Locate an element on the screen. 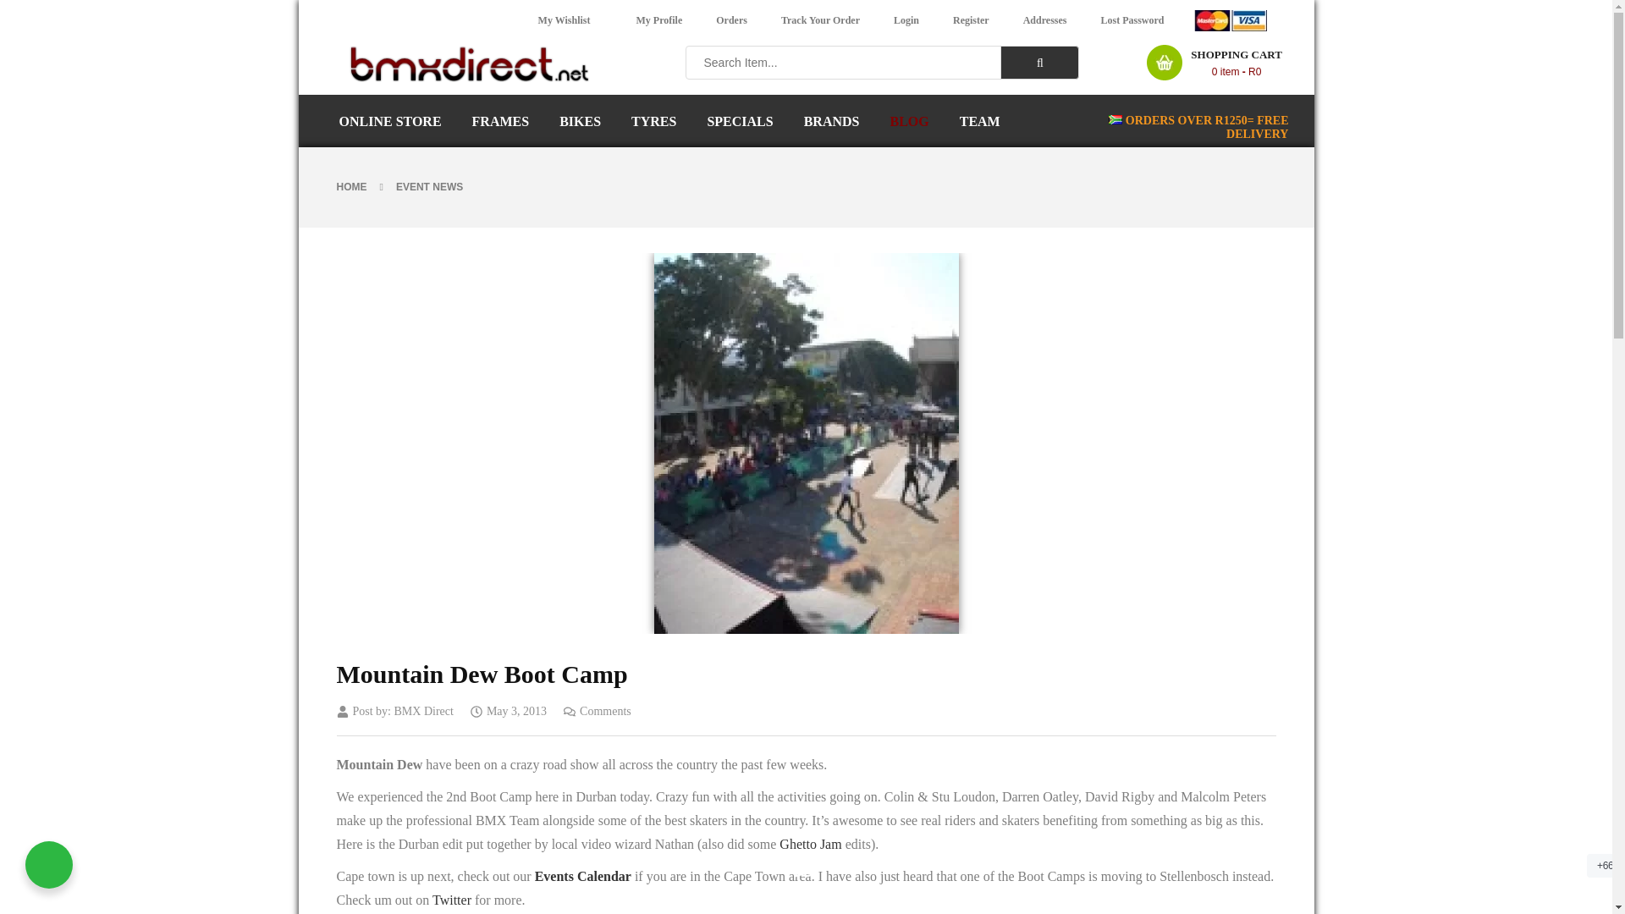 The height and width of the screenshot is (914, 1625). Orders is located at coordinates (731, 20).